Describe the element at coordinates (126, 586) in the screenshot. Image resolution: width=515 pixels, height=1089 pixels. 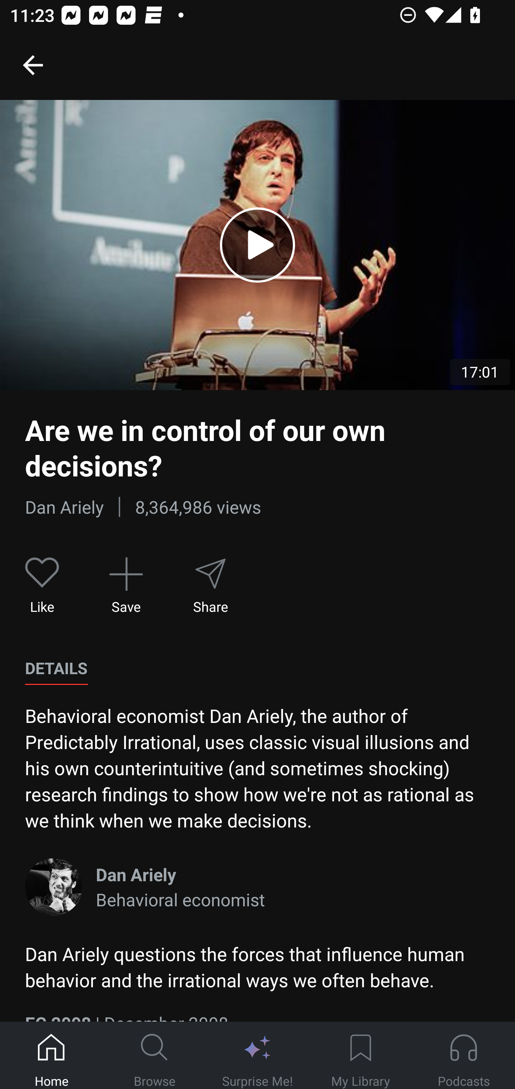
I see `Save` at that location.